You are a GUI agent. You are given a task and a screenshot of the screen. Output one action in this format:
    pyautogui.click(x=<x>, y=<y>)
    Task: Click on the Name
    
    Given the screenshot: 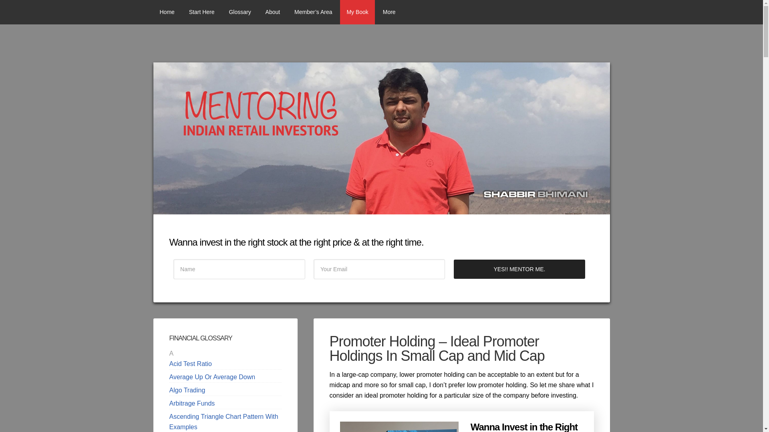 What is the action you would take?
    pyautogui.click(x=240, y=269)
    